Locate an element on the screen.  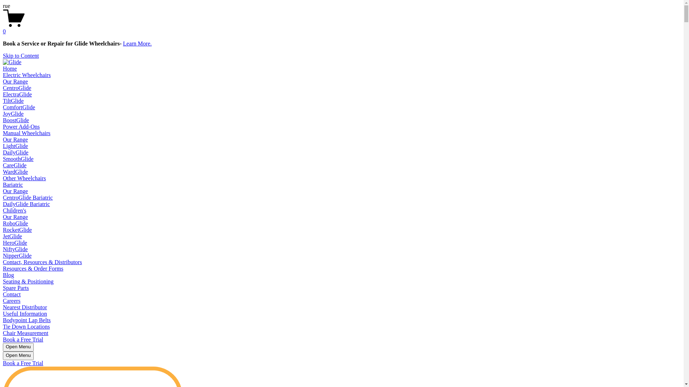
JoyGlide is located at coordinates (13, 114).